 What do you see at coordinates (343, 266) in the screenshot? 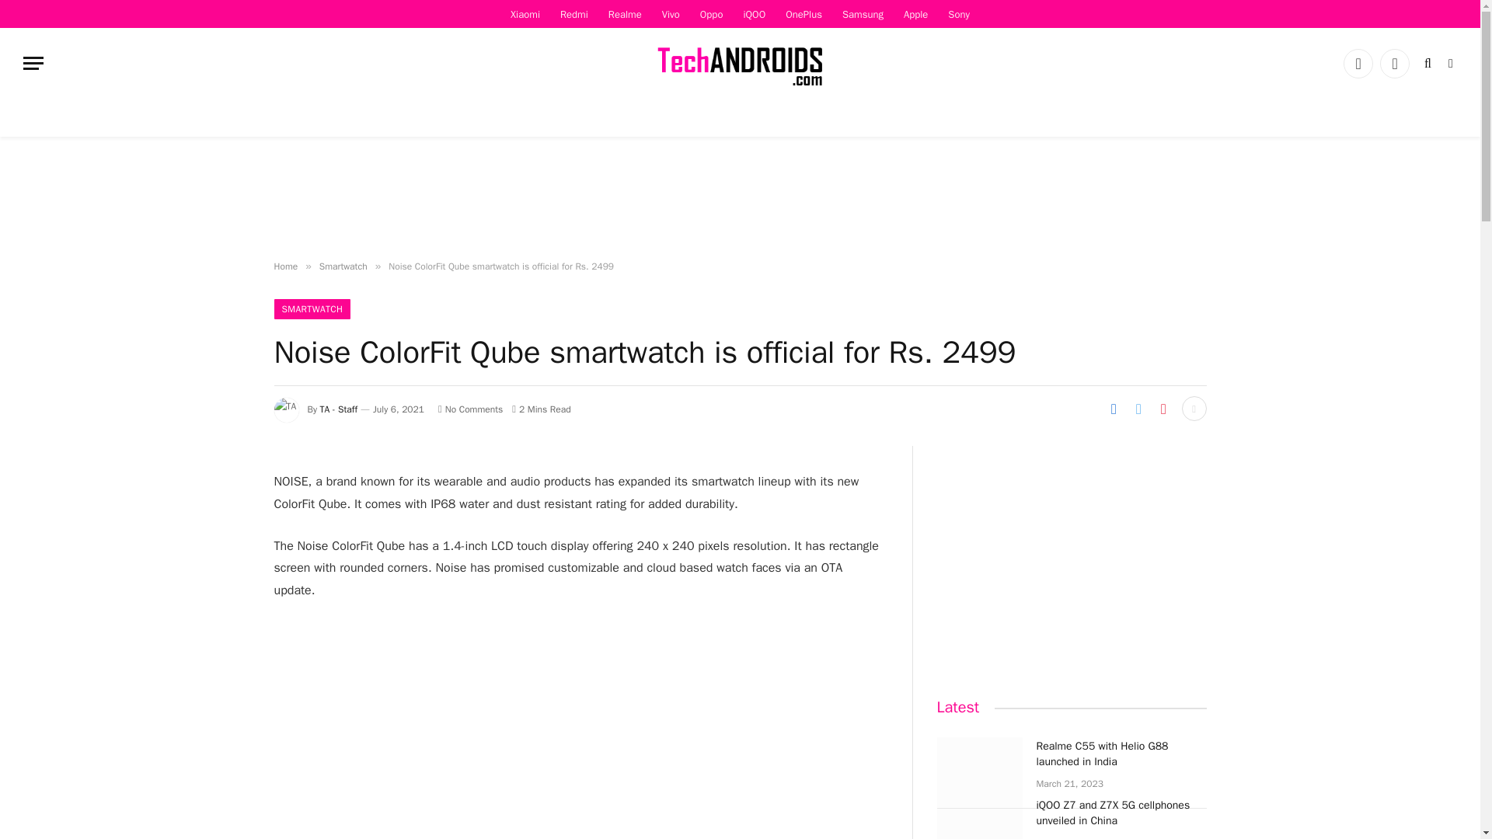
I see `Smartwatch` at bounding box center [343, 266].